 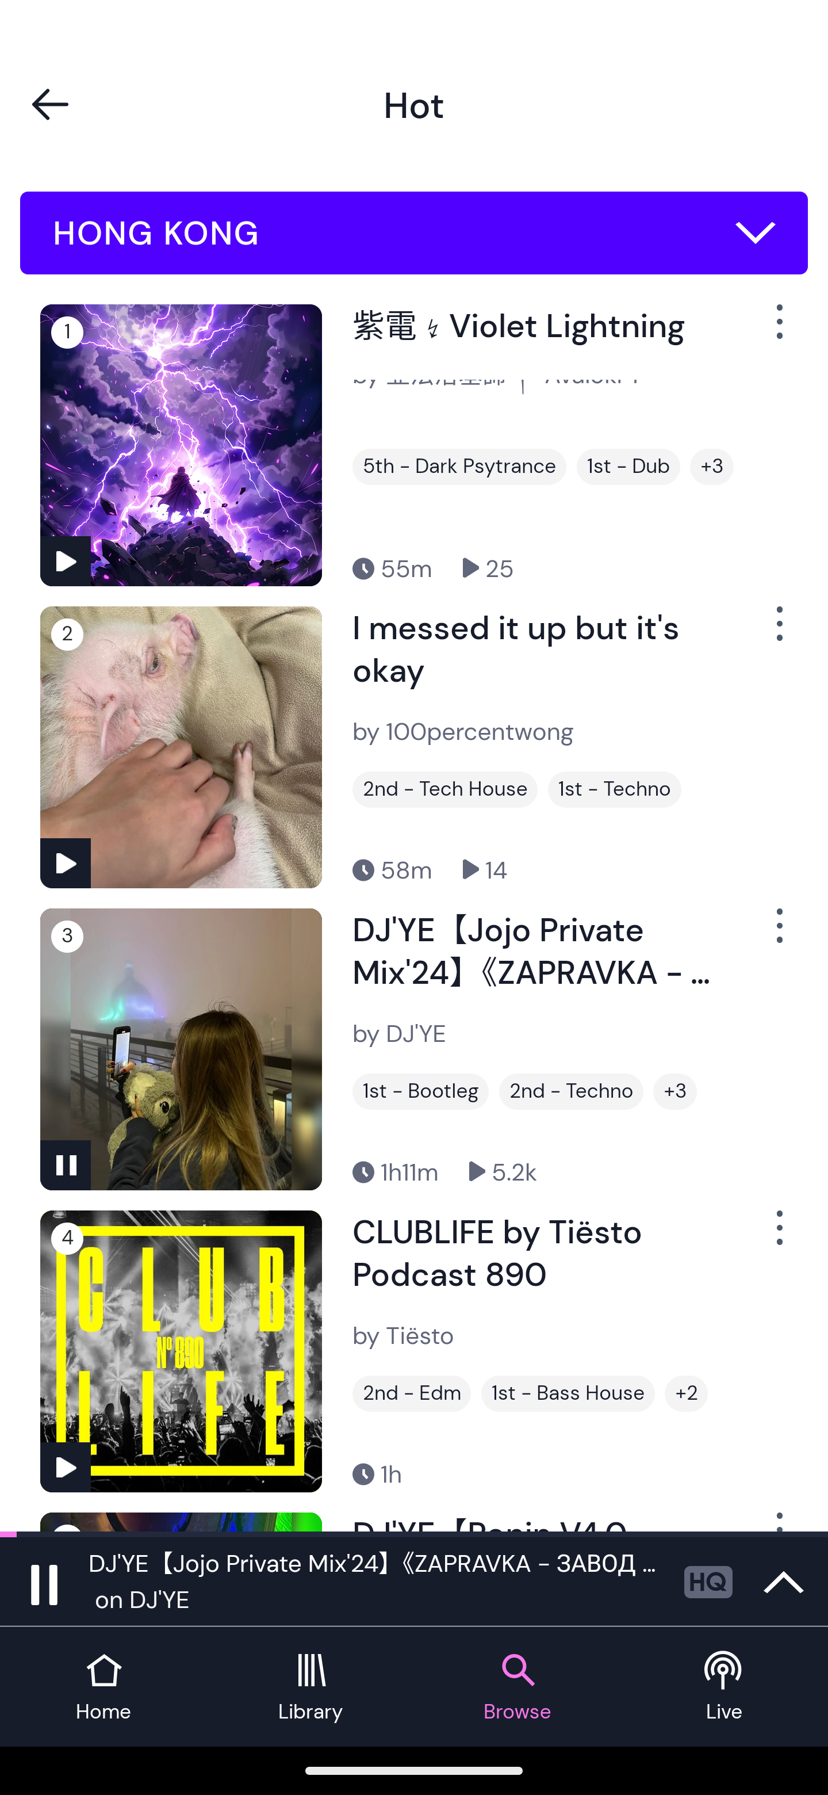 What do you see at coordinates (628, 467) in the screenshot?
I see `1st - Dub` at bounding box center [628, 467].